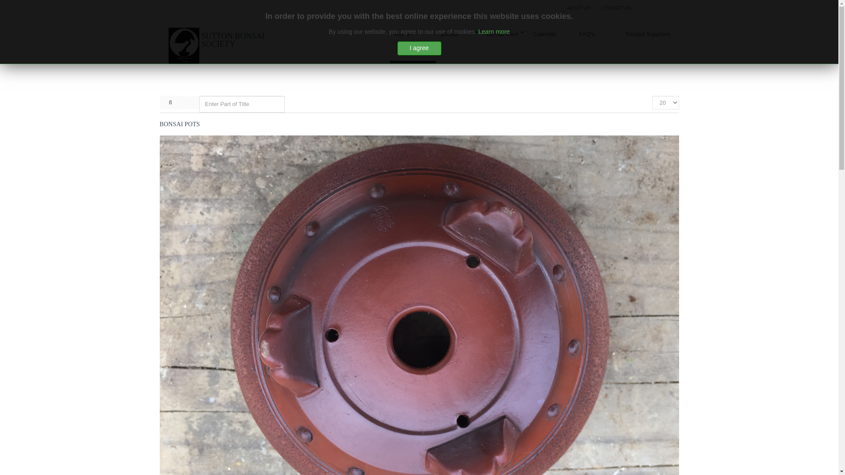 The height and width of the screenshot is (475, 845). What do you see at coordinates (170, 103) in the screenshot?
I see `CONTACT US` at bounding box center [170, 103].